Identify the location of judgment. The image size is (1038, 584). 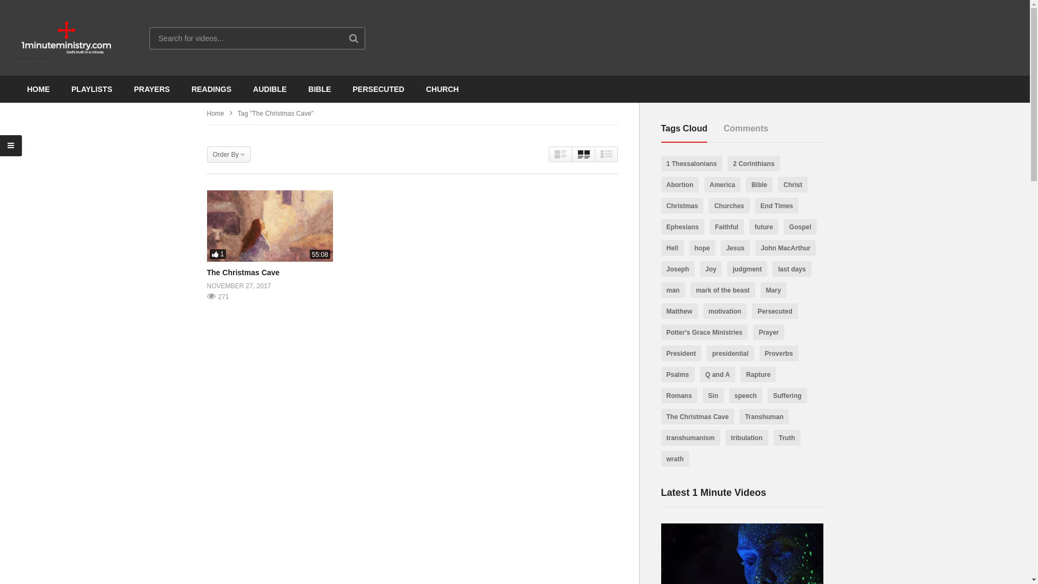
(747, 269).